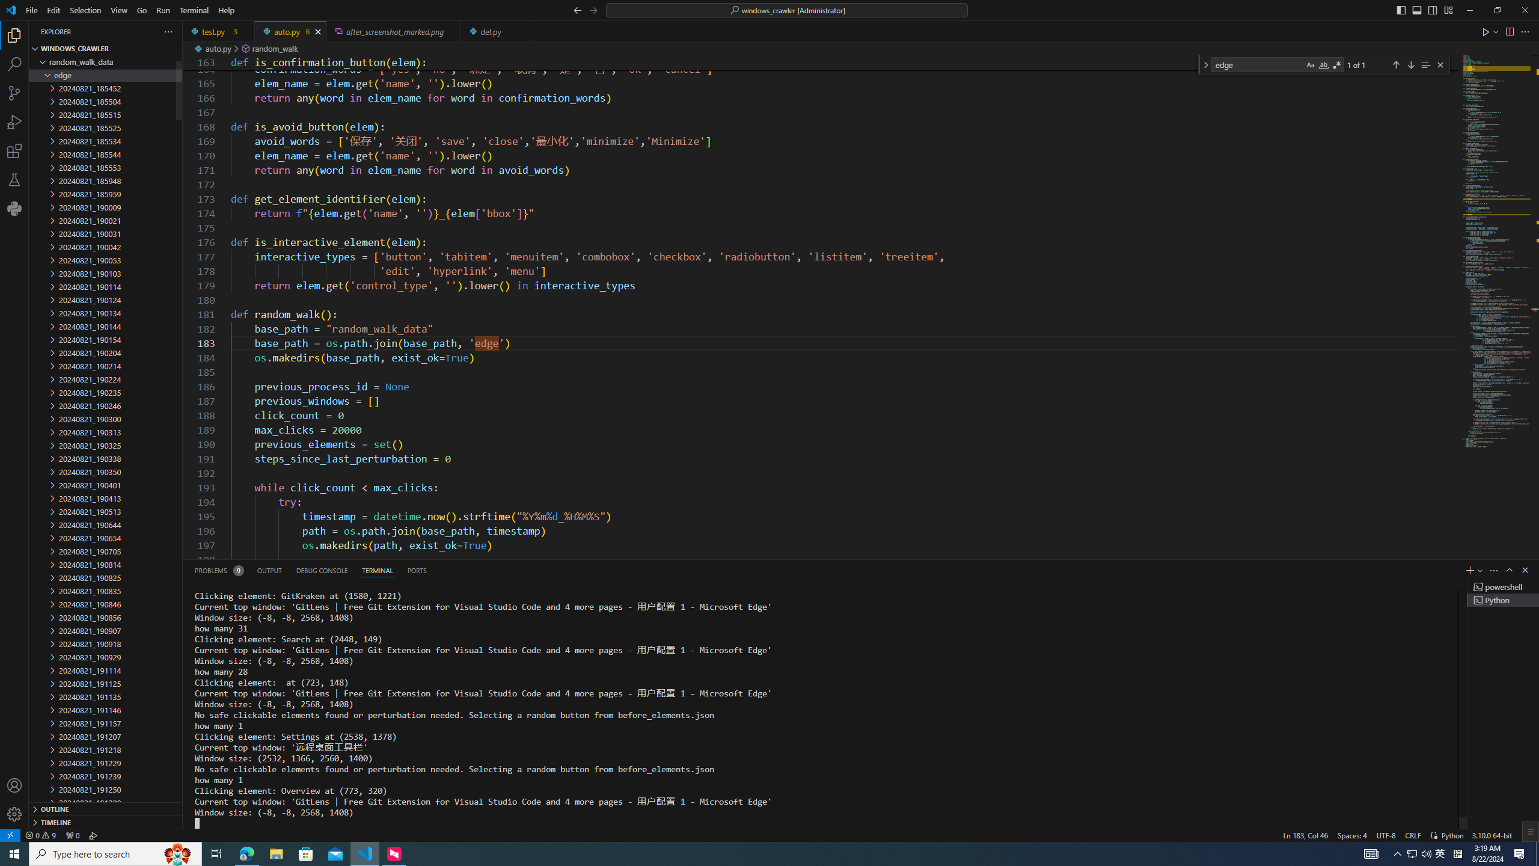 The height and width of the screenshot is (866, 1539). Describe the element at coordinates (14, 208) in the screenshot. I see `Python` at that location.